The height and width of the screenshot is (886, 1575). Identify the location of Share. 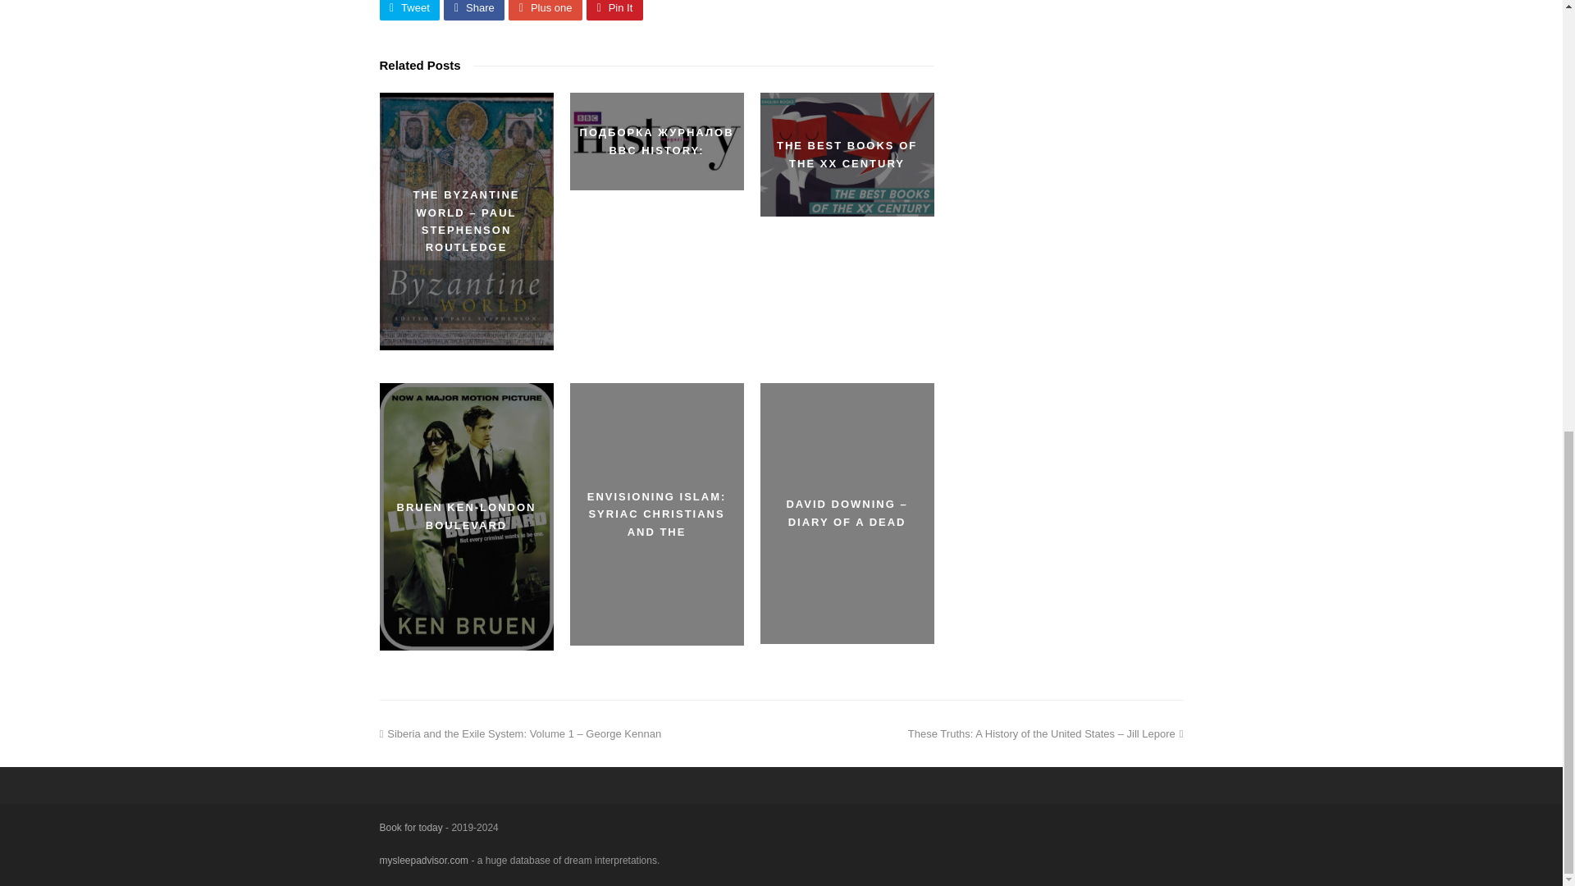
(474, 10).